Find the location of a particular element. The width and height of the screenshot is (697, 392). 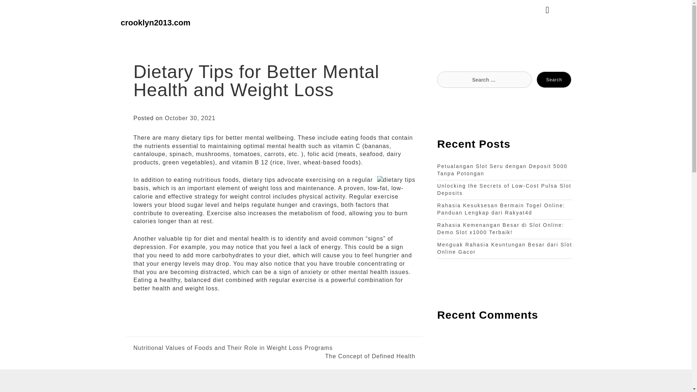

Search is located at coordinates (554, 79).